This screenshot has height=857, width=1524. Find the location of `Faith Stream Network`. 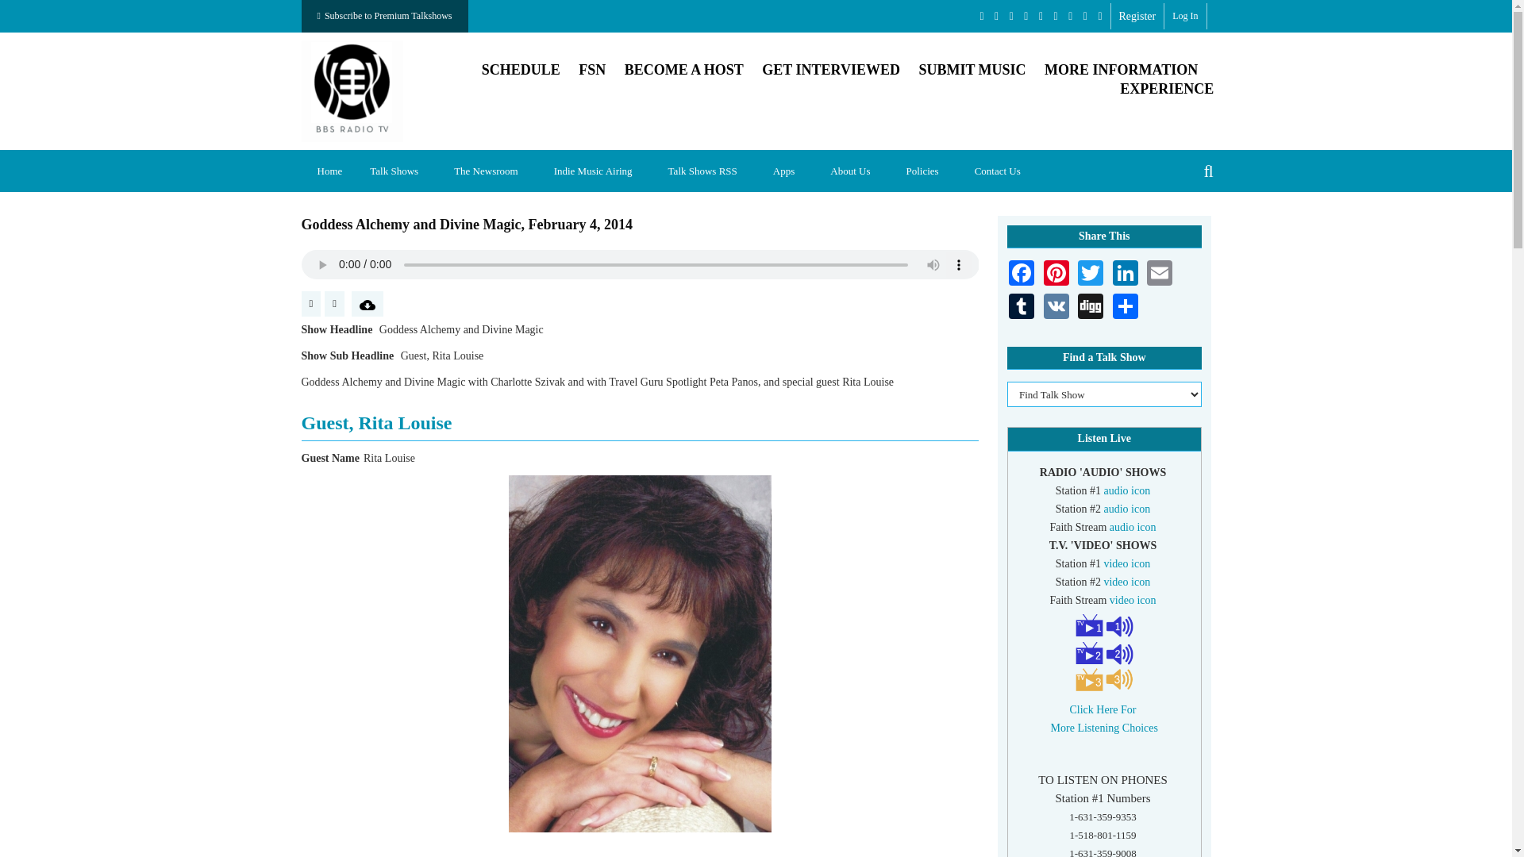

Faith Stream Network is located at coordinates (592, 70).